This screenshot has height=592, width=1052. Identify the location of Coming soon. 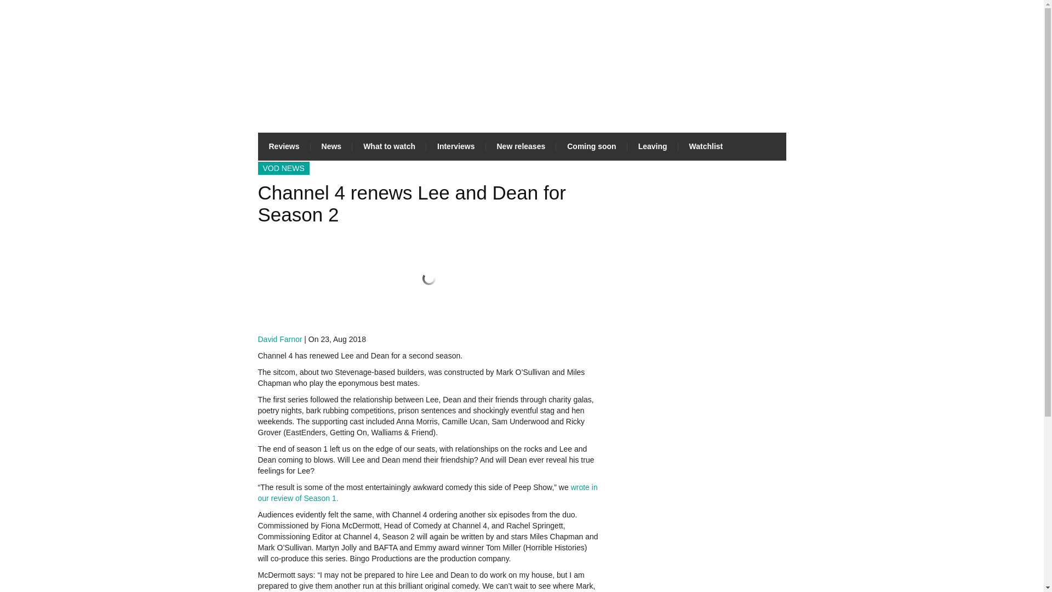
(592, 146).